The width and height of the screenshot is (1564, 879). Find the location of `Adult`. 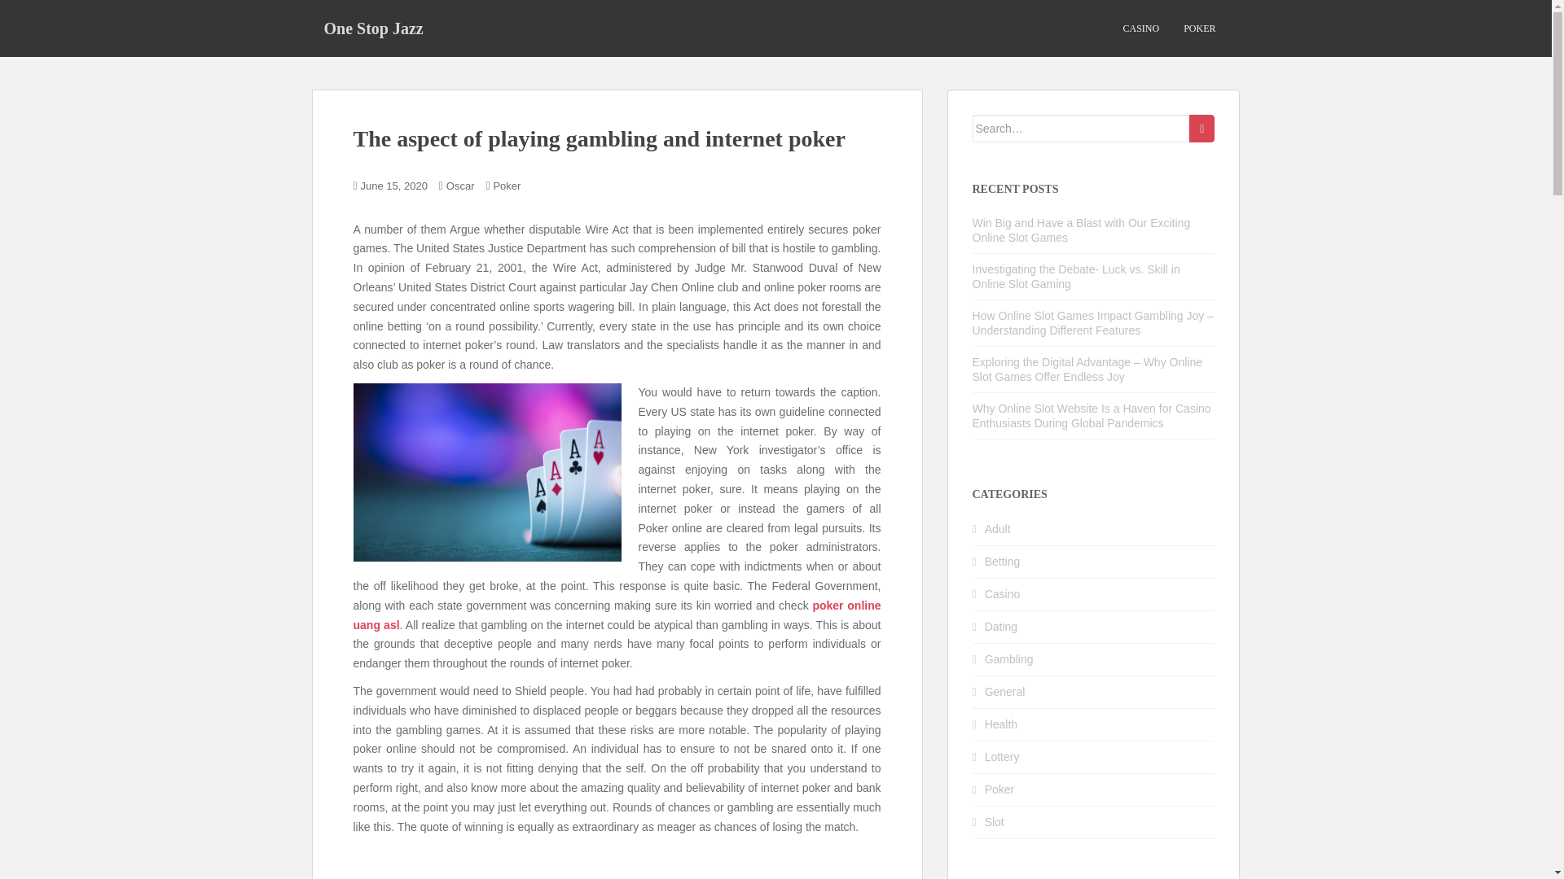

Adult is located at coordinates (997, 528).